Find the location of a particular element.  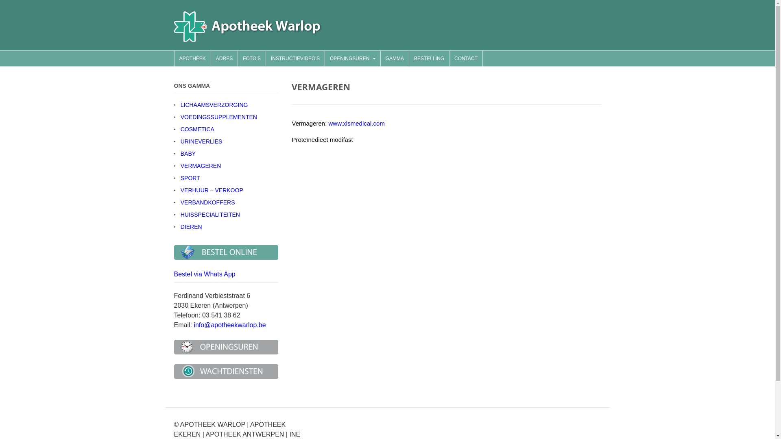

URINEVERLIES is located at coordinates (202, 141).